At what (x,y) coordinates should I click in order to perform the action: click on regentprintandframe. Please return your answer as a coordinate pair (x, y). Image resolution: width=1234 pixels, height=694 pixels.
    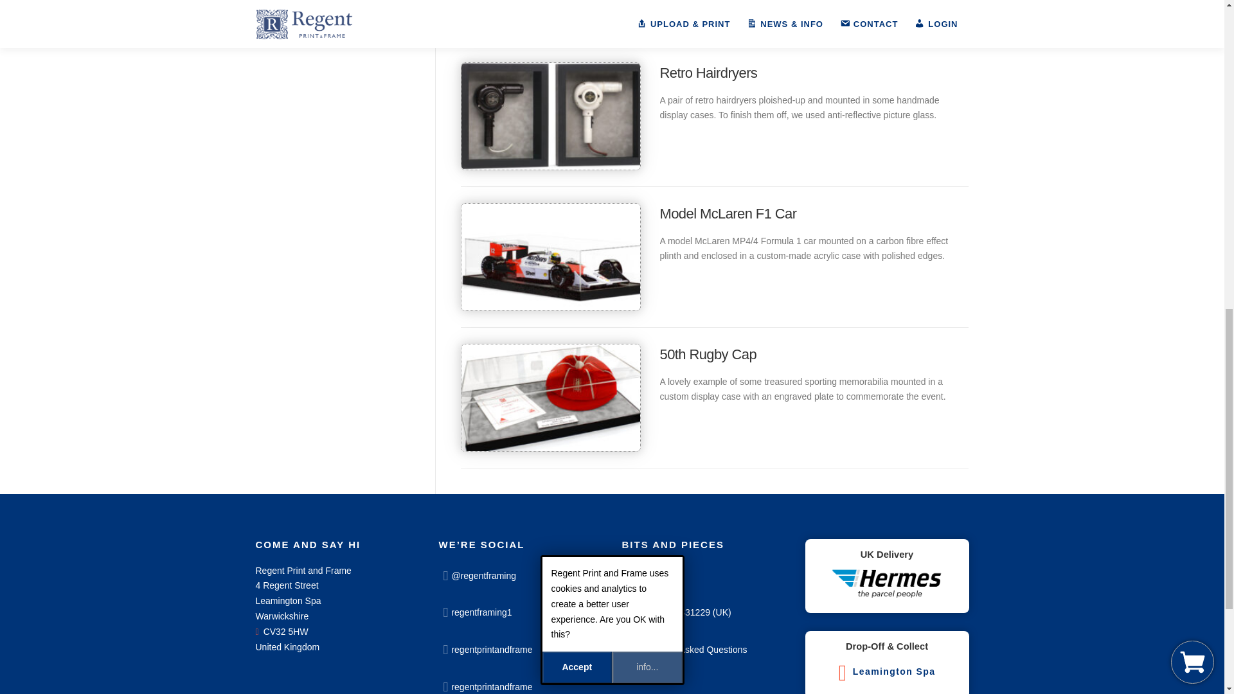
    Looking at the image, I should click on (519, 648).